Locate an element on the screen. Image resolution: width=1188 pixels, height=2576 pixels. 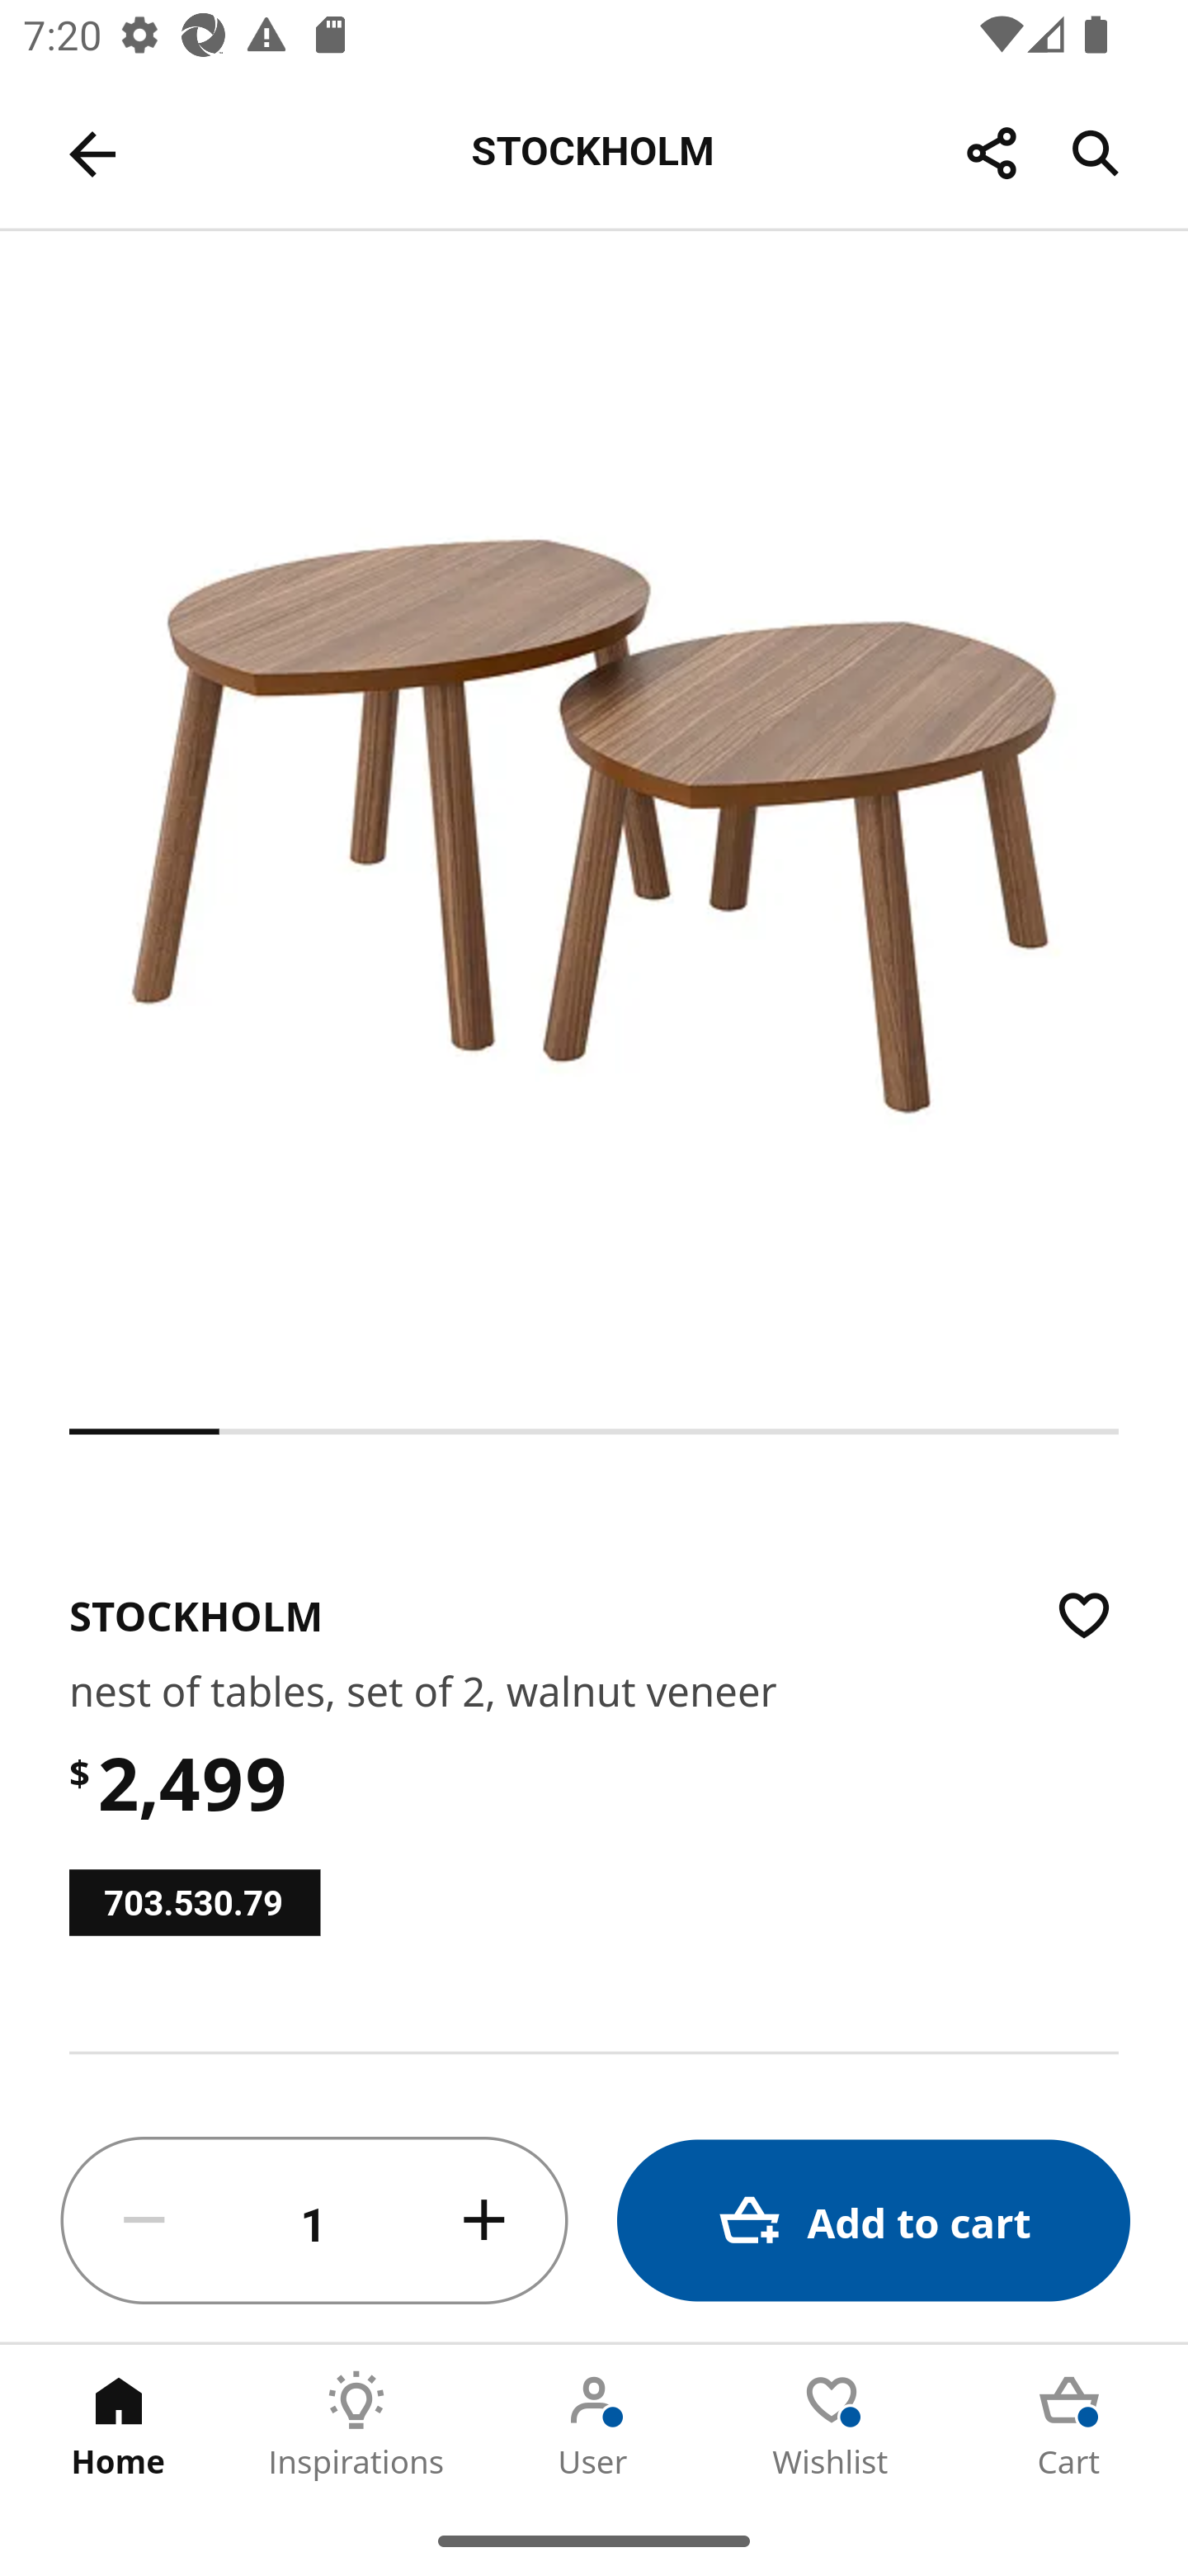
Home
Tab 1 of 5 is located at coordinates (119, 2425).